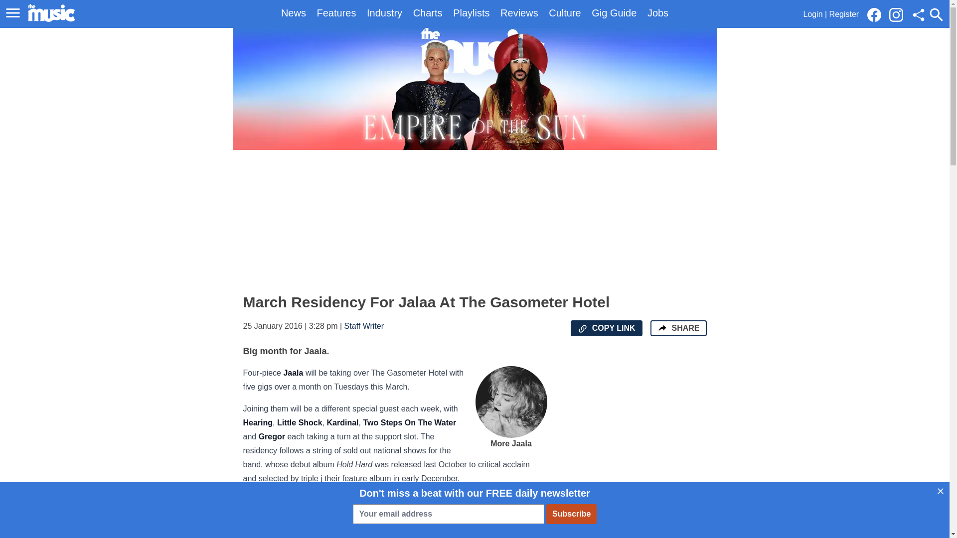  What do you see at coordinates (936, 14) in the screenshot?
I see `Open the site search menu` at bounding box center [936, 14].